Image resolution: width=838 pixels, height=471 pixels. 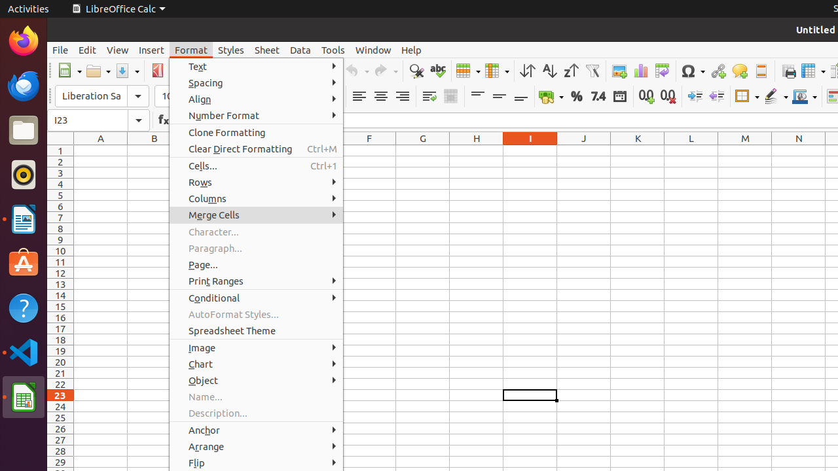 What do you see at coordinates (813, 71) in the screenshot?
I see `Freeze Rows and Columns` at bounding box center [813, 71].